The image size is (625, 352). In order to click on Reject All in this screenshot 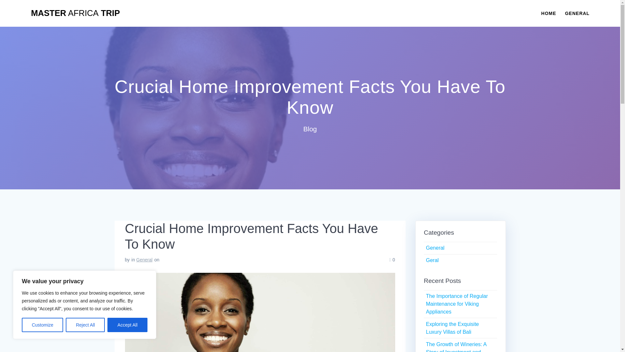, I will do `click(85, 325)`.